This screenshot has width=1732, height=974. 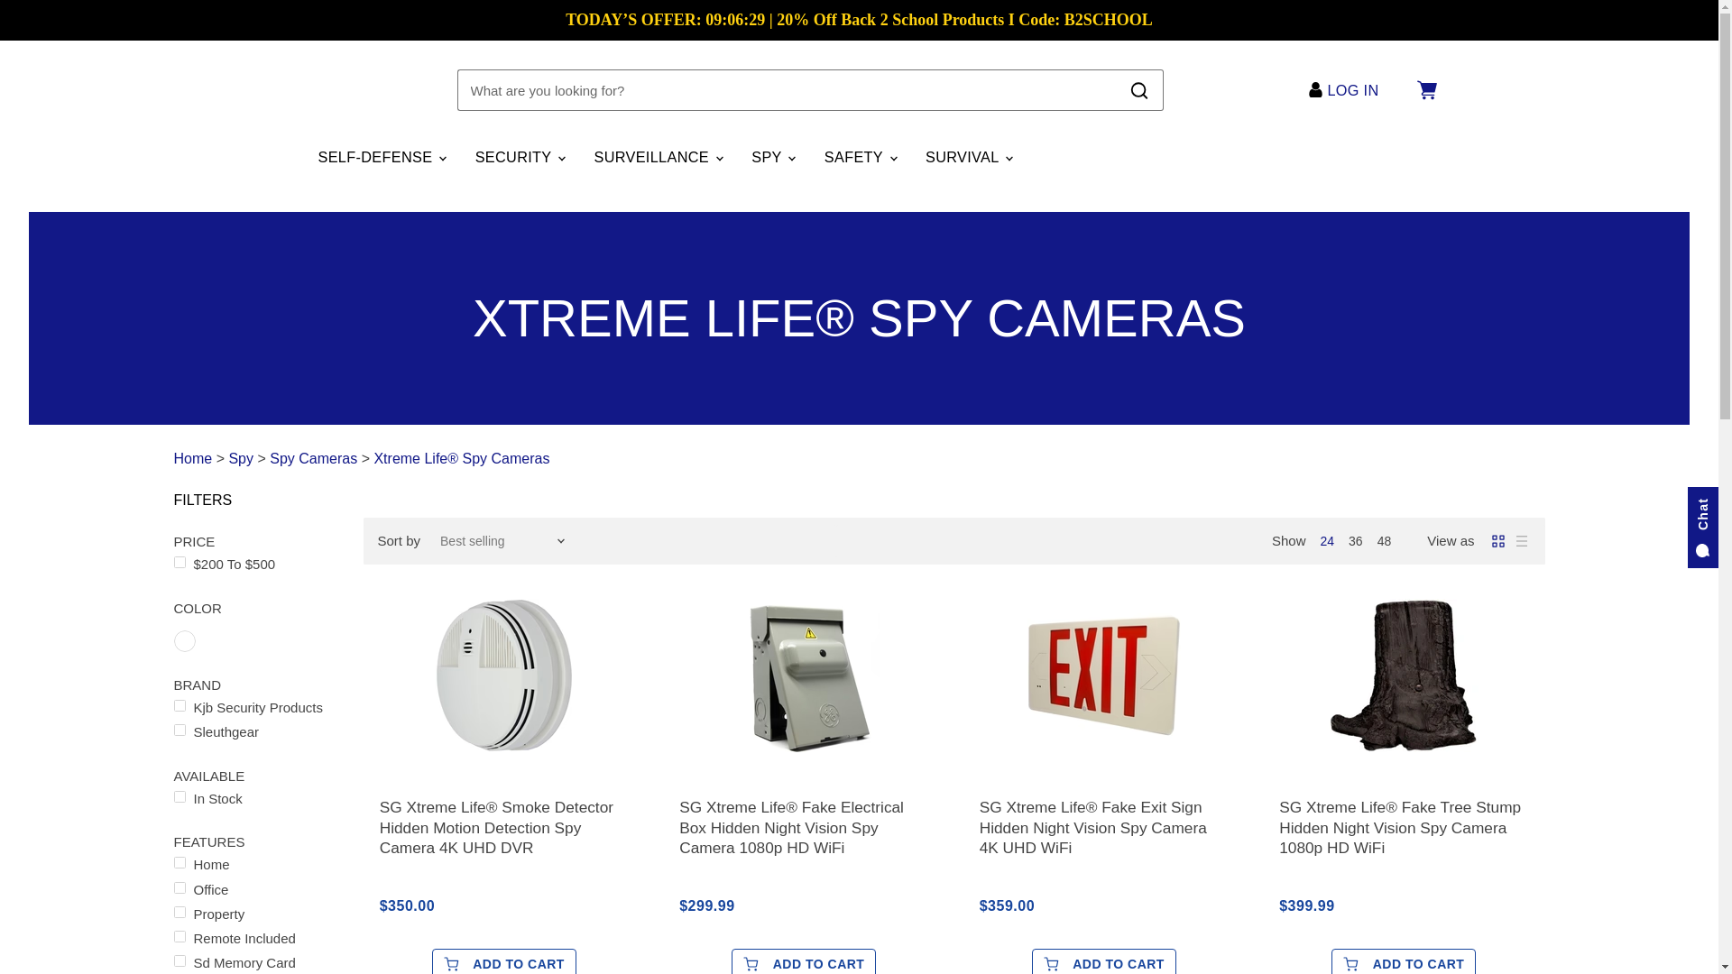 What do you see at coordinates (1348, 90) in the screenshot?
I see `ACCOUNT ICON LOG IN` at bounding box center [1348, 90].